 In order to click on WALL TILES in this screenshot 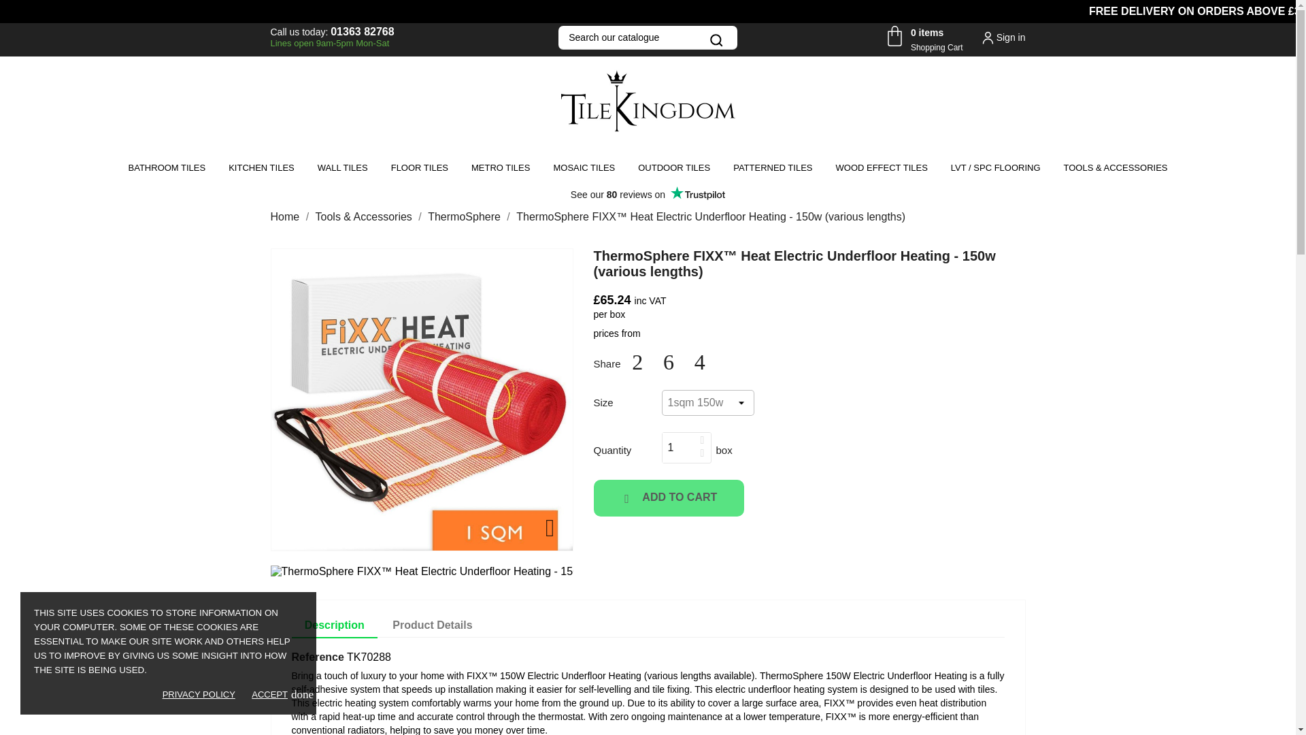, I will do `click(343, 167)`.